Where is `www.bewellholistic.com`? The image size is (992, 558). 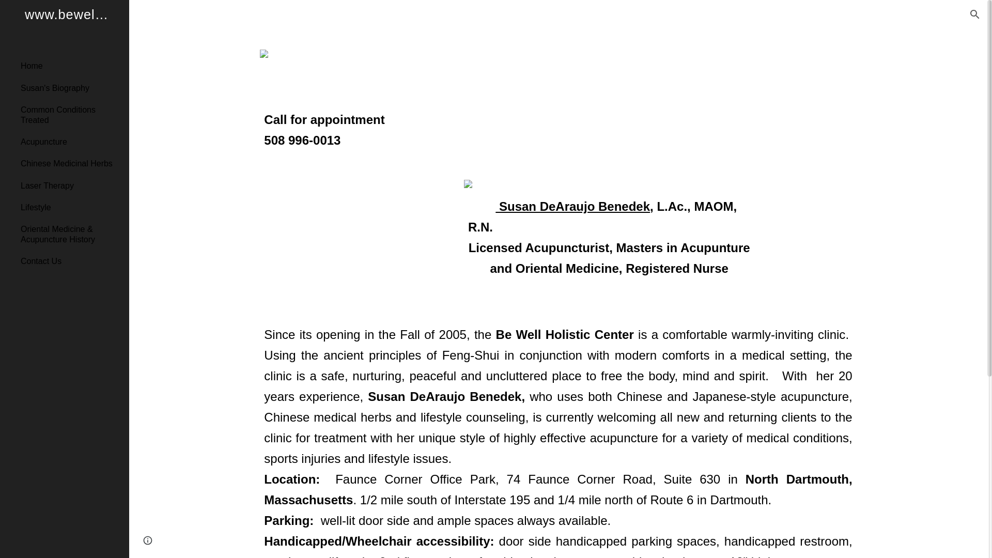 www.bewellholistic.com is located at coordinates (64, 27).